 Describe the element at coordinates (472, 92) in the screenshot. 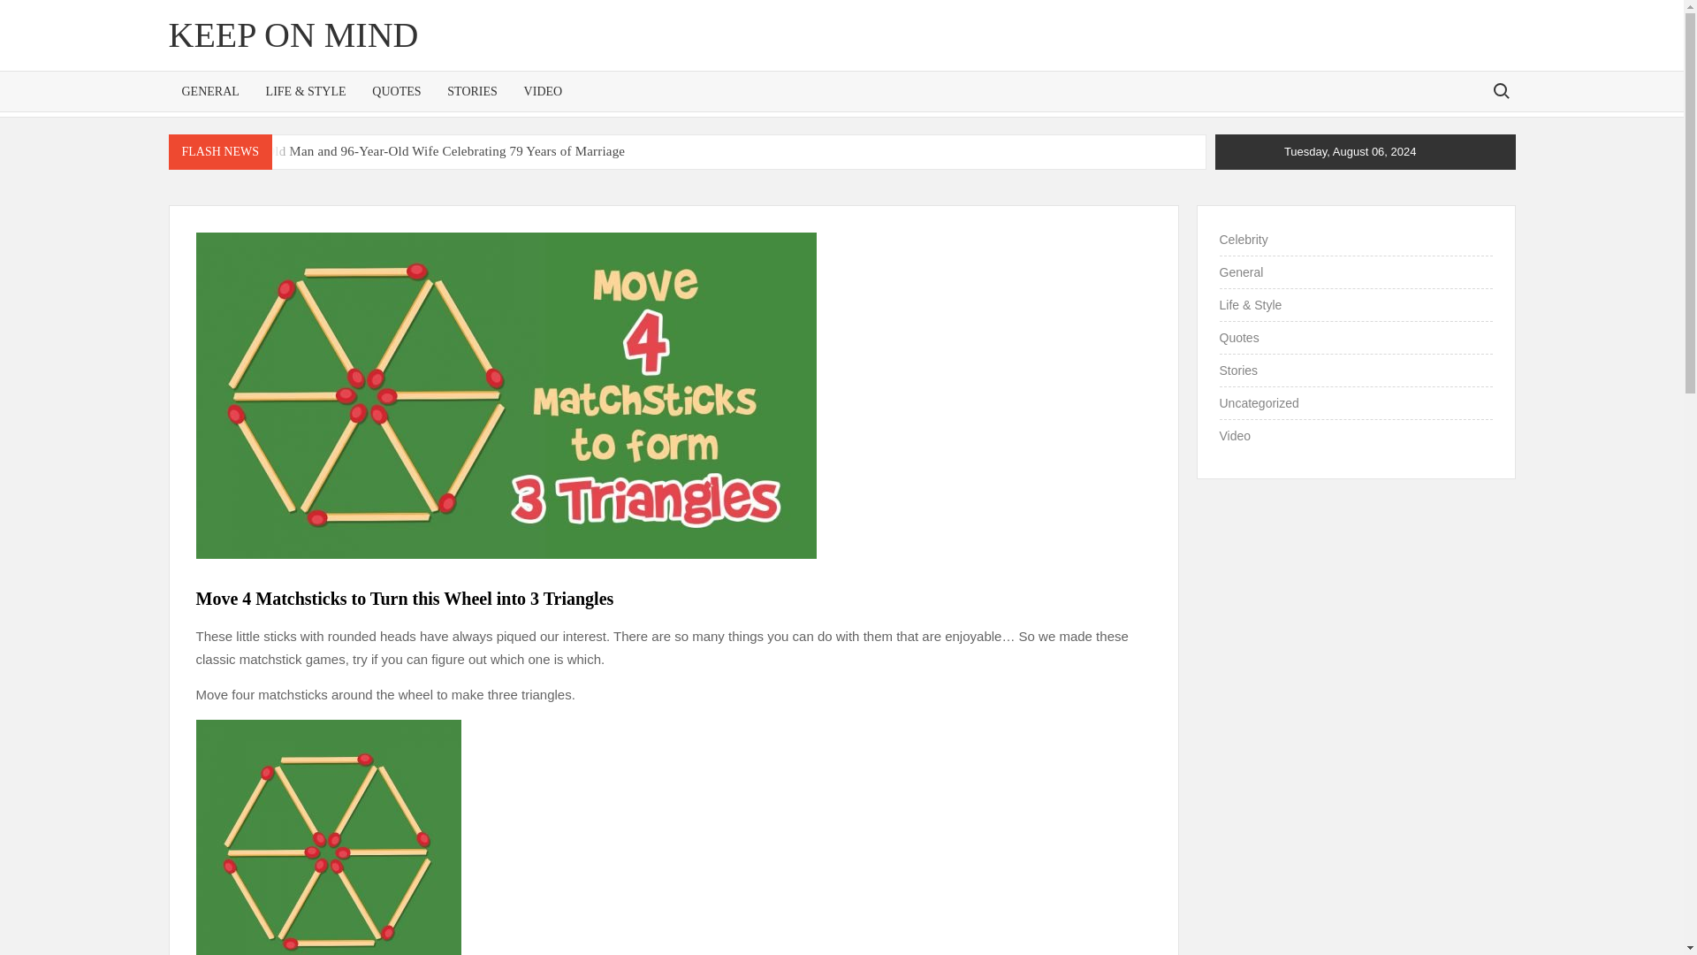

I see `STORIES` at that location.